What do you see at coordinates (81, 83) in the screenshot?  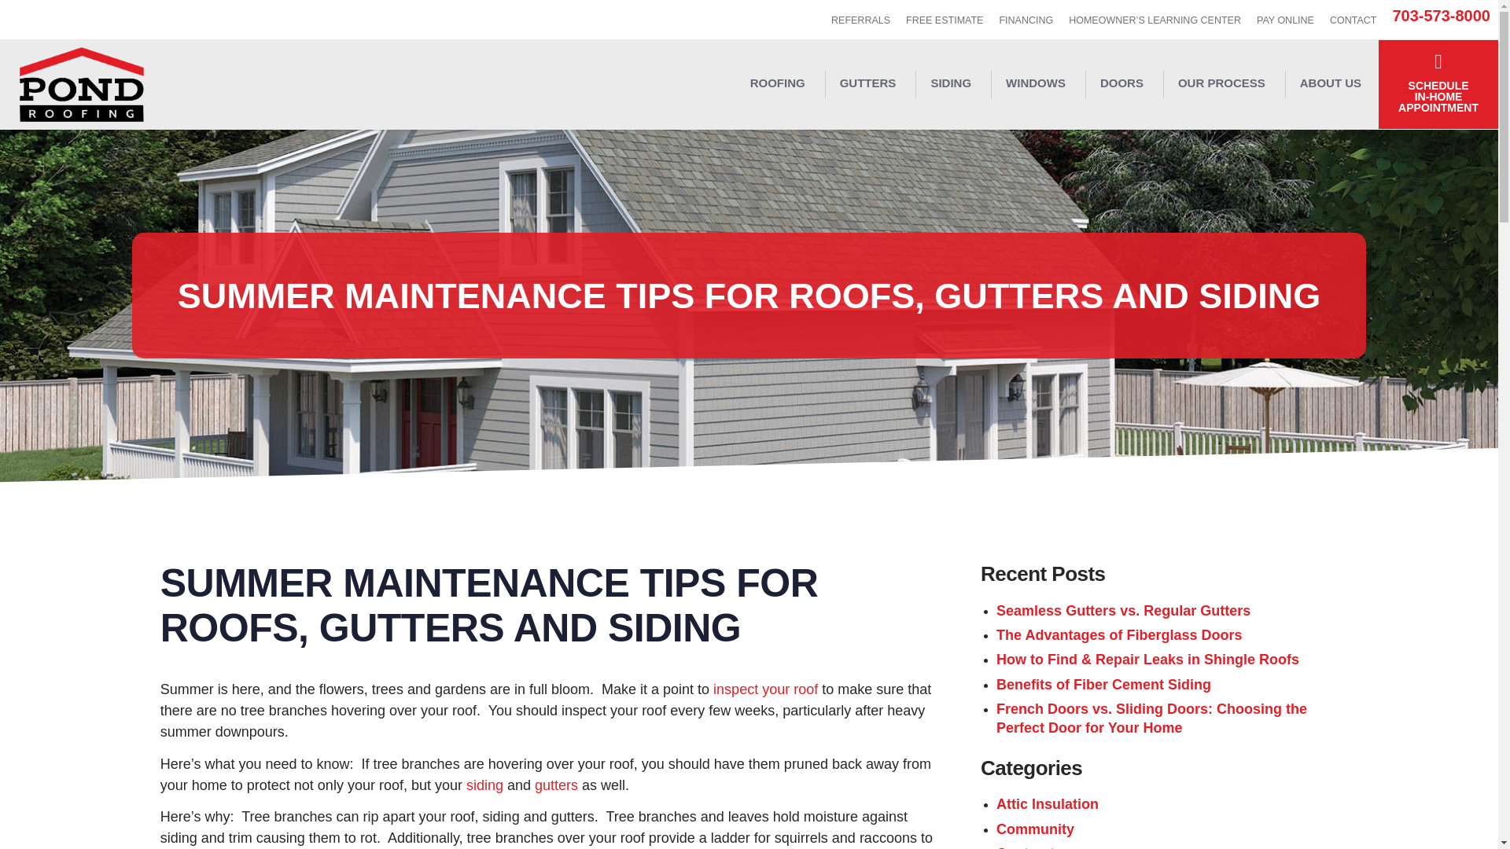 I see `Pond Roofing Company, Inc` at bounding box center [81, 83].